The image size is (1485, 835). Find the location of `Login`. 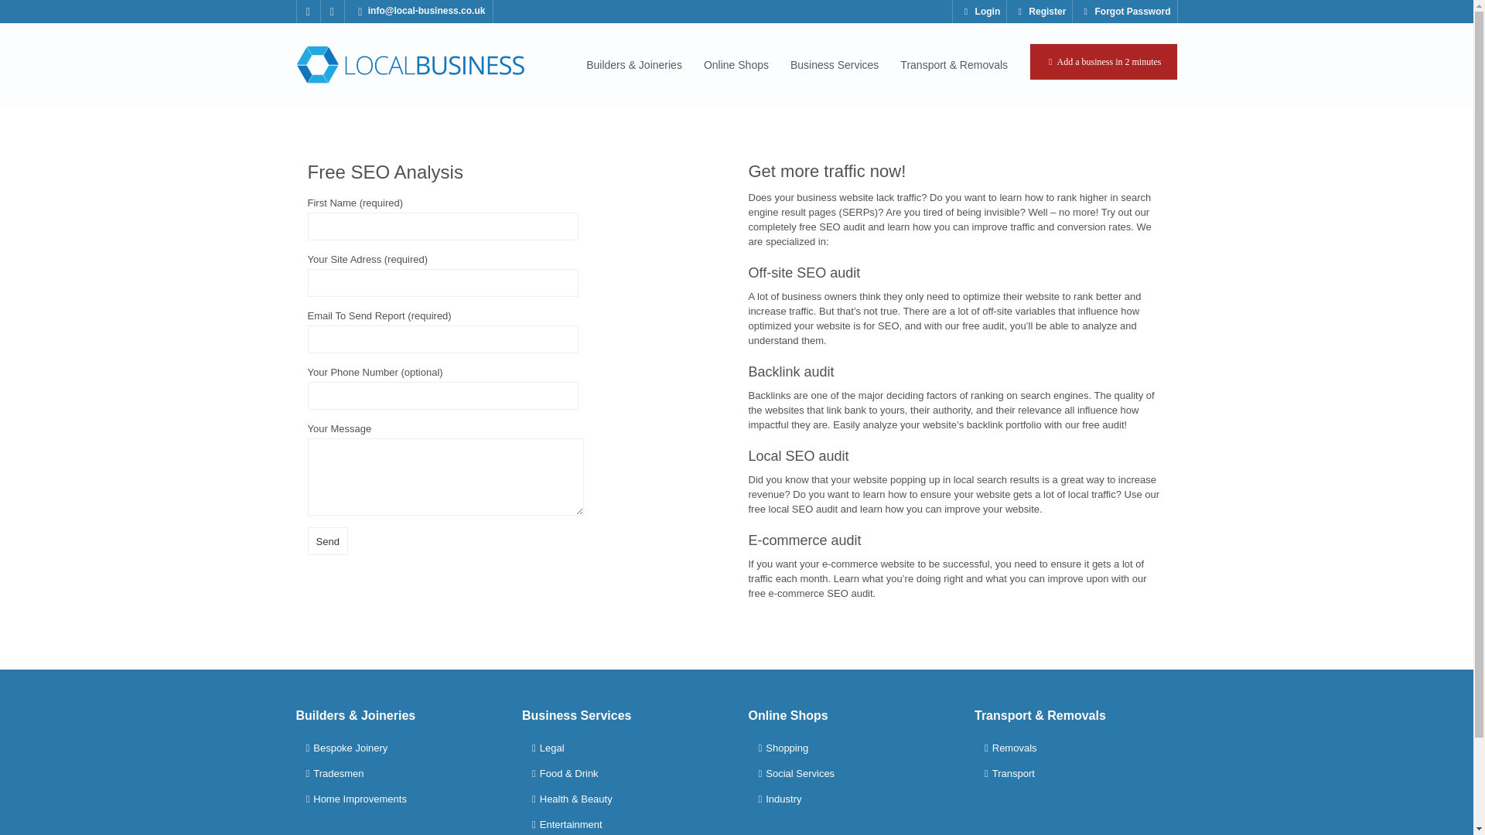

Login is located at coordinates (979, 12).